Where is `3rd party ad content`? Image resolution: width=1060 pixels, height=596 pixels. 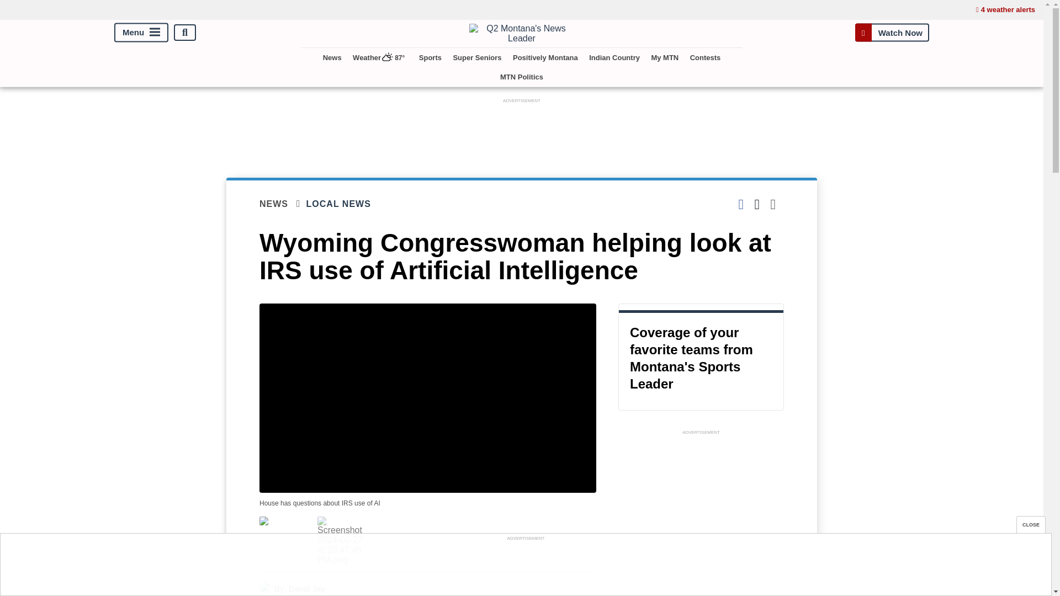
3rd party ad content is located at coordinates (525, 568).